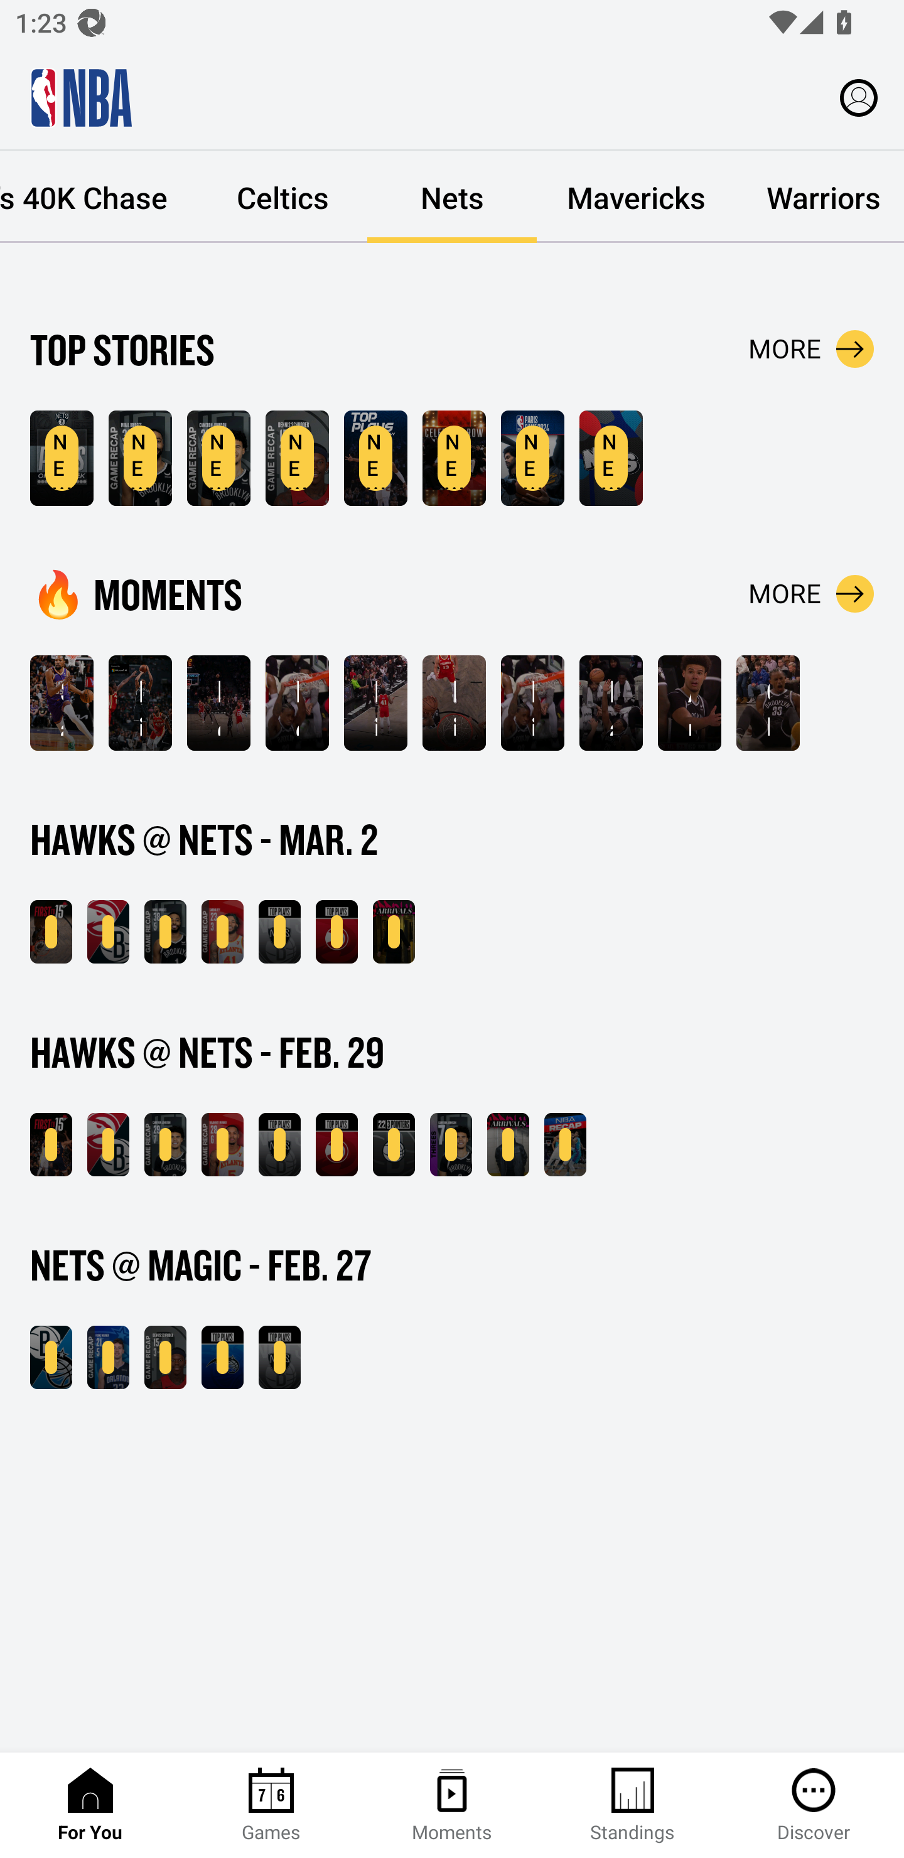 The width and height of the screenshot is (904, 1858). I want to click on Mikal Bridges with the hoop & harm, so click(375, 703).